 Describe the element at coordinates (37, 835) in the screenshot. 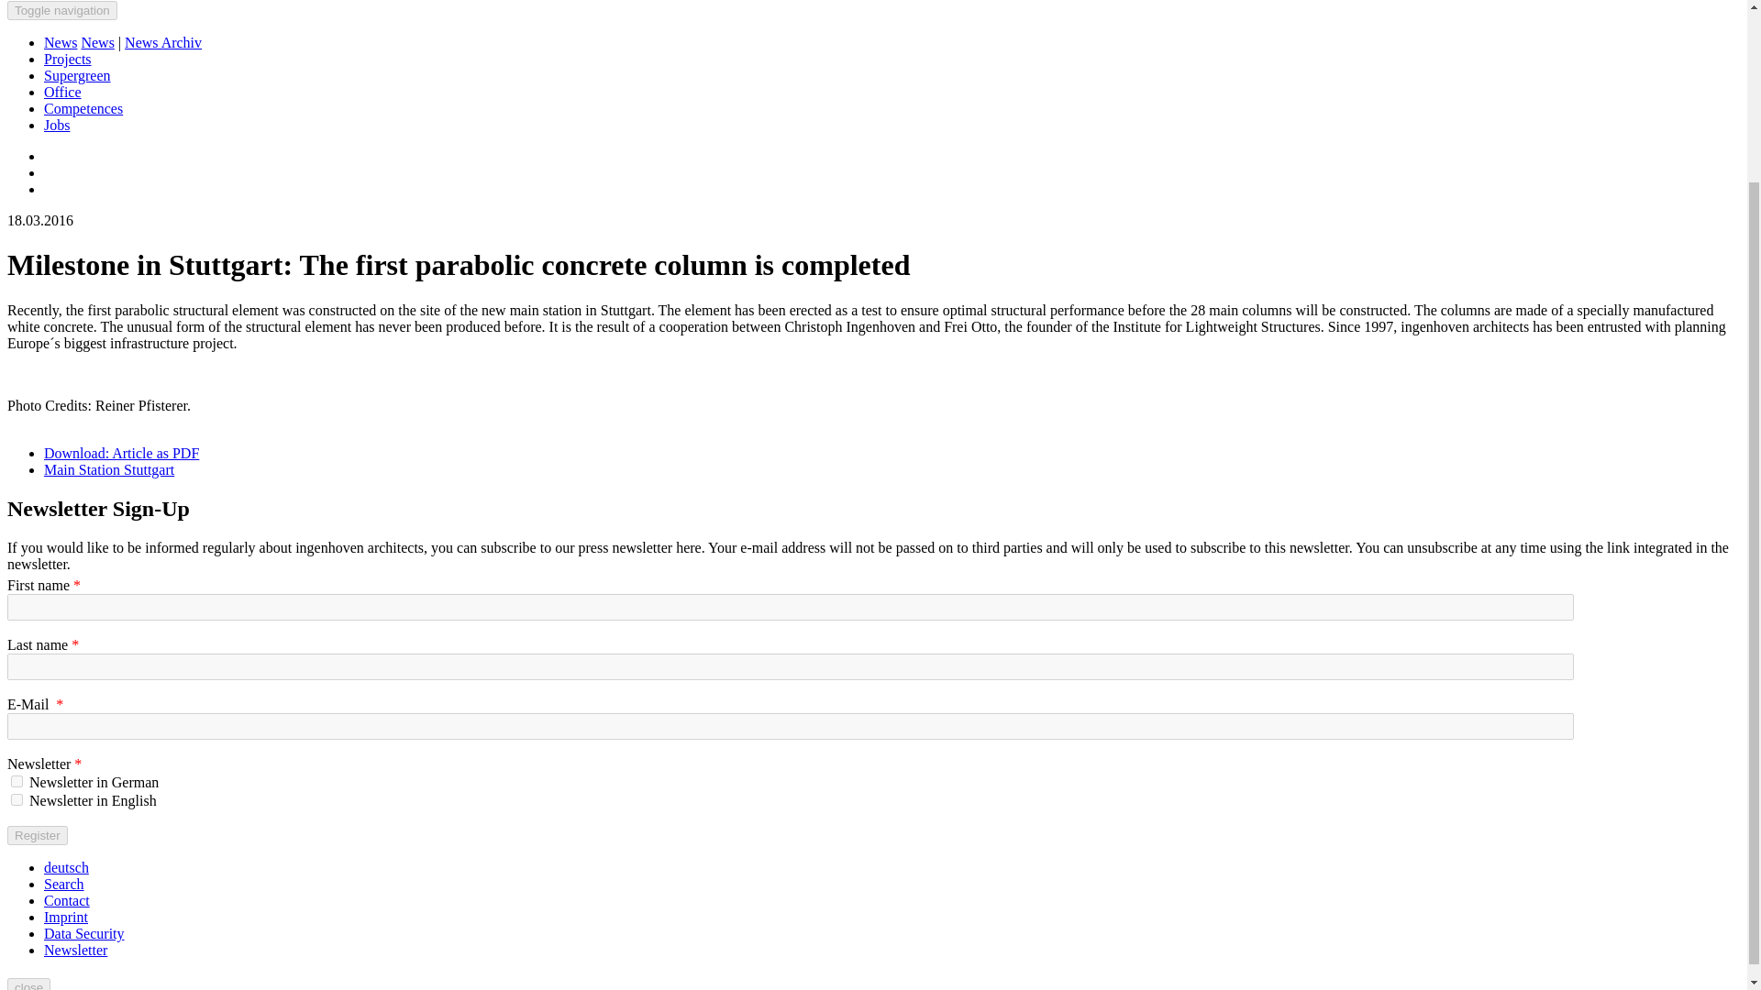

I see `Register` at that location.